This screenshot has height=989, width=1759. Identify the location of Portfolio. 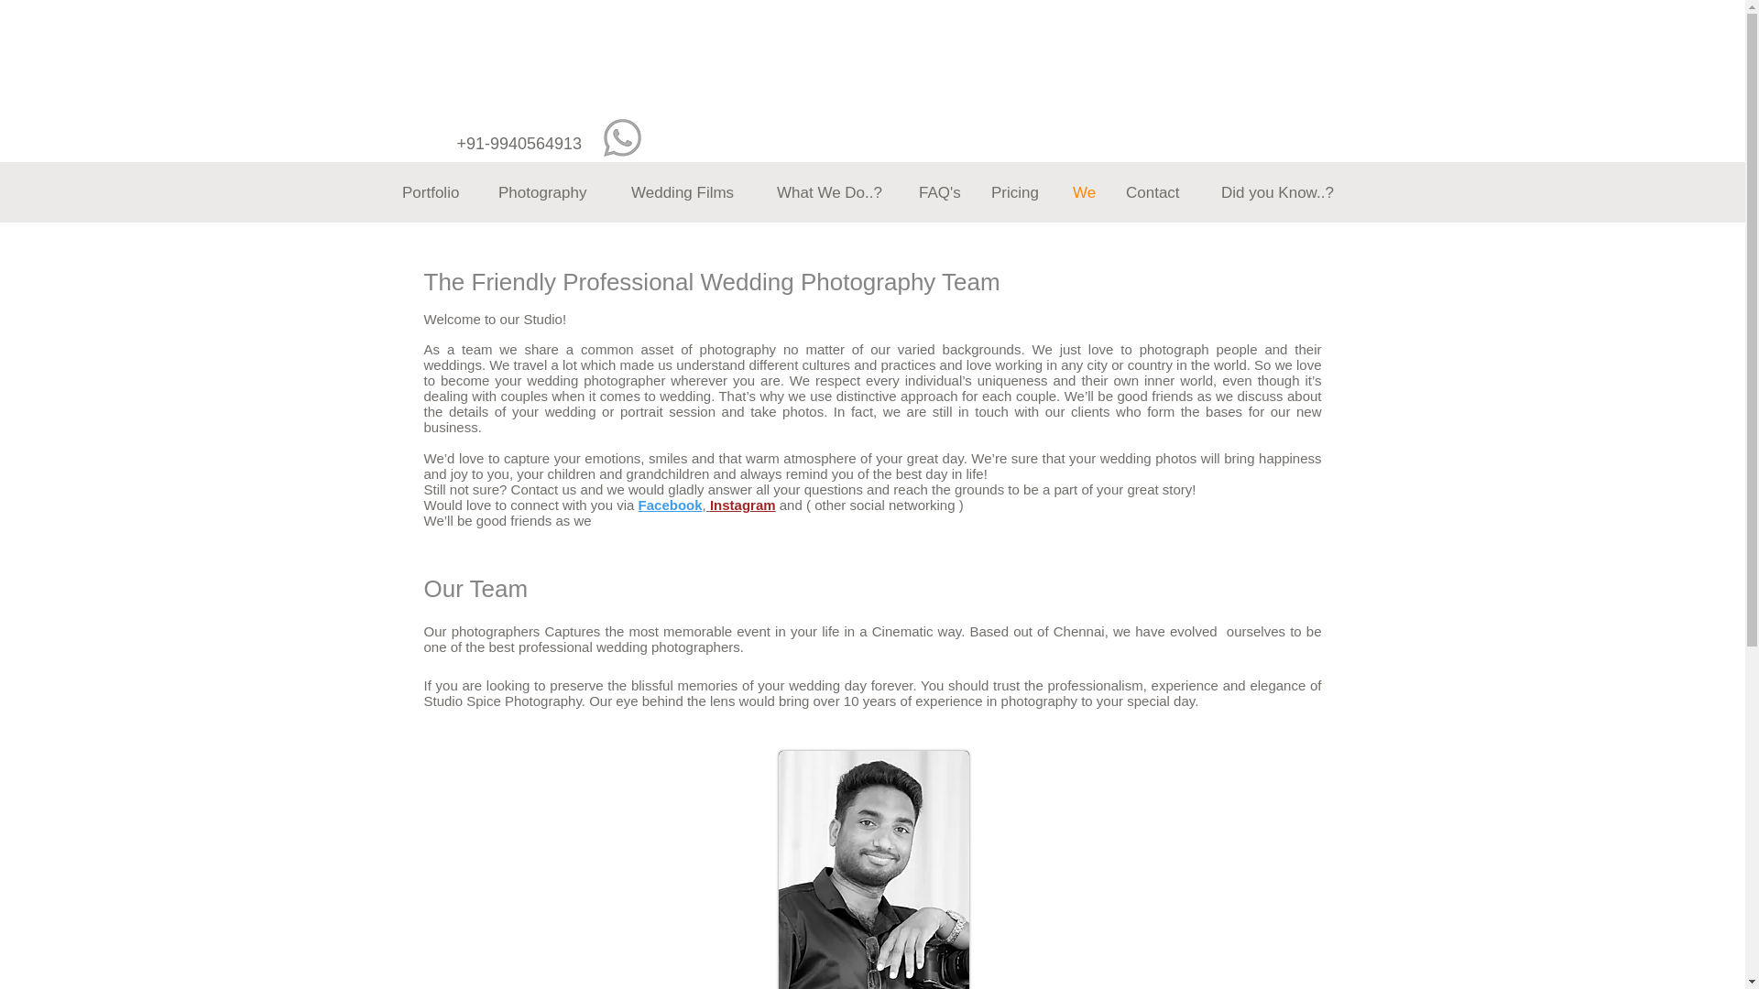
(436, 192).